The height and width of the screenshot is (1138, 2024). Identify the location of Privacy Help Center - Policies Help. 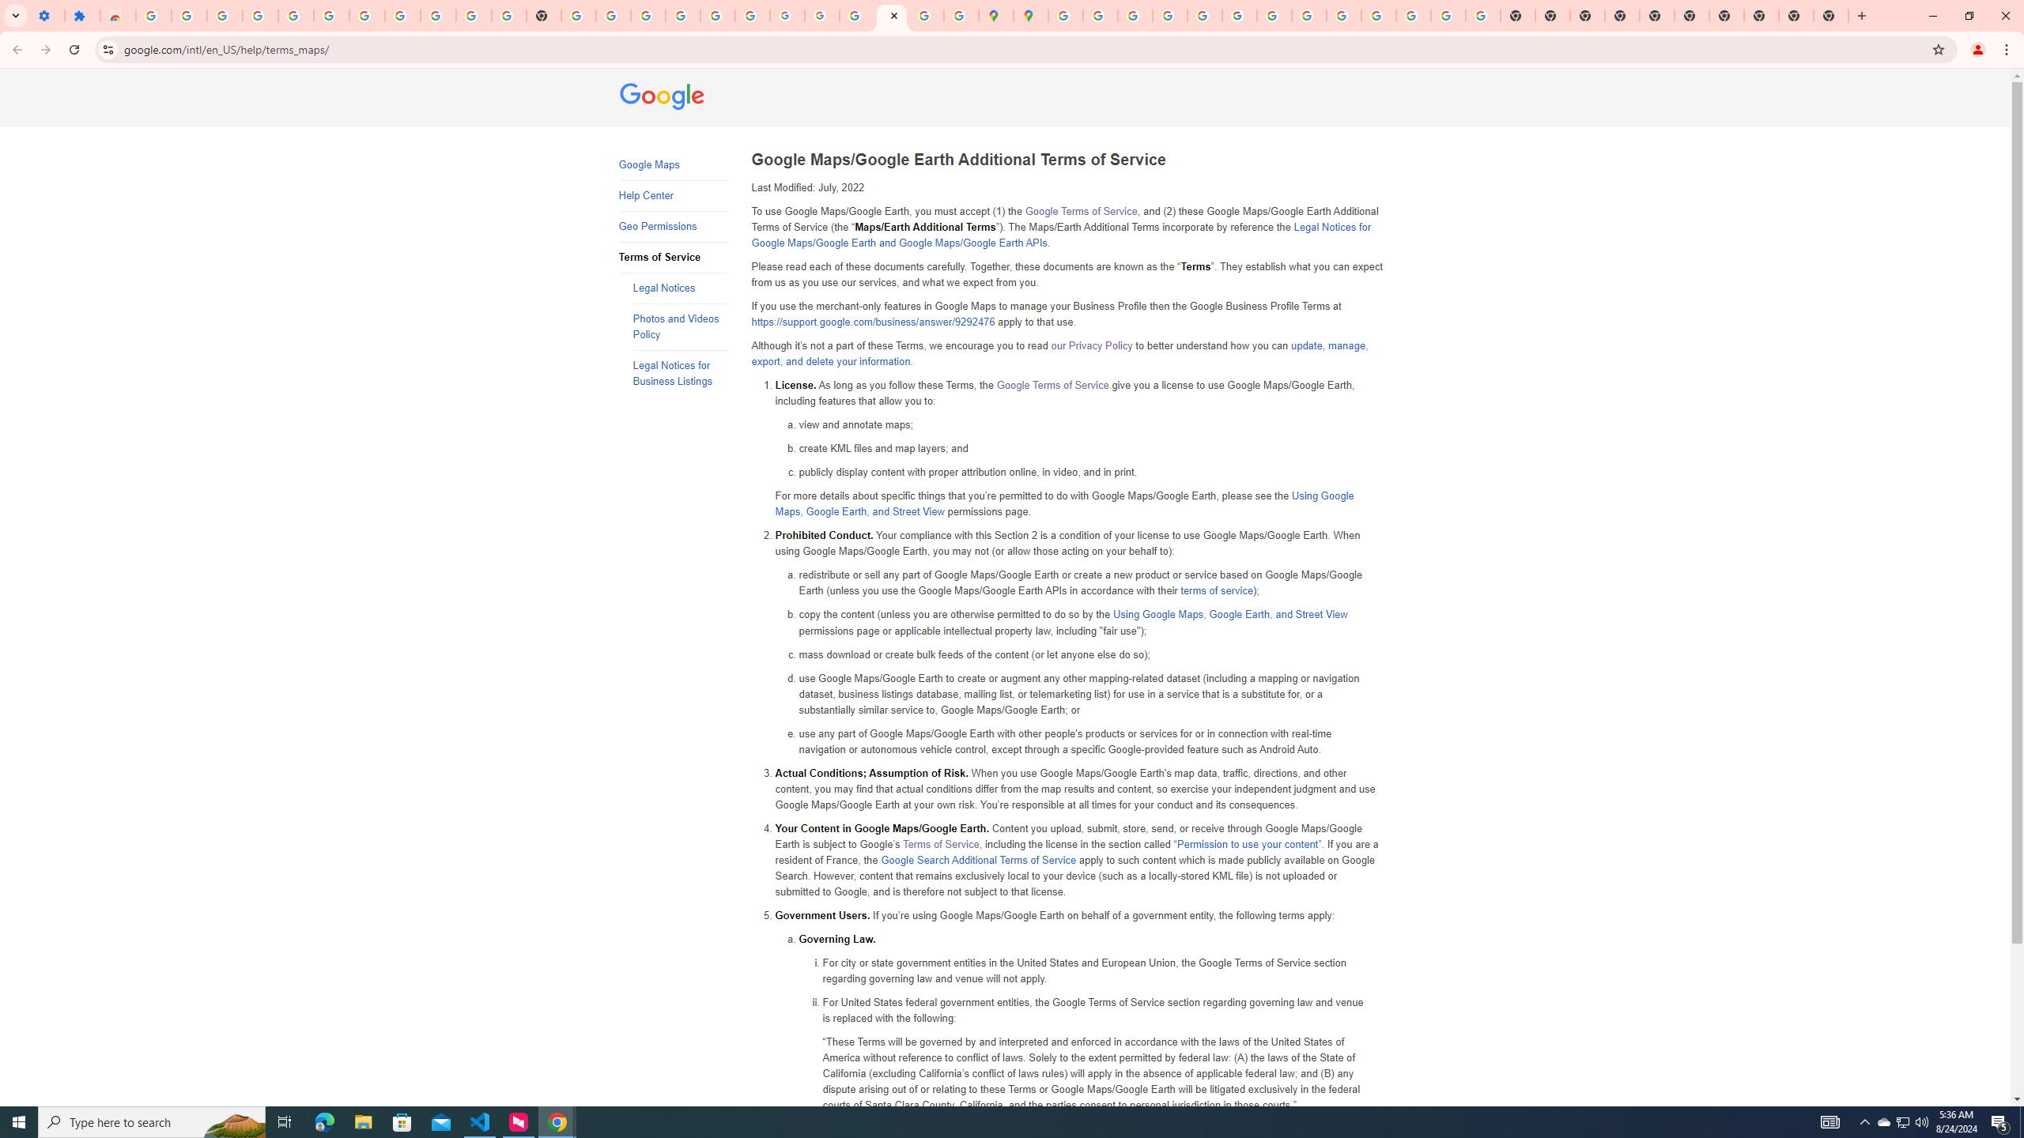
(1135, 16).